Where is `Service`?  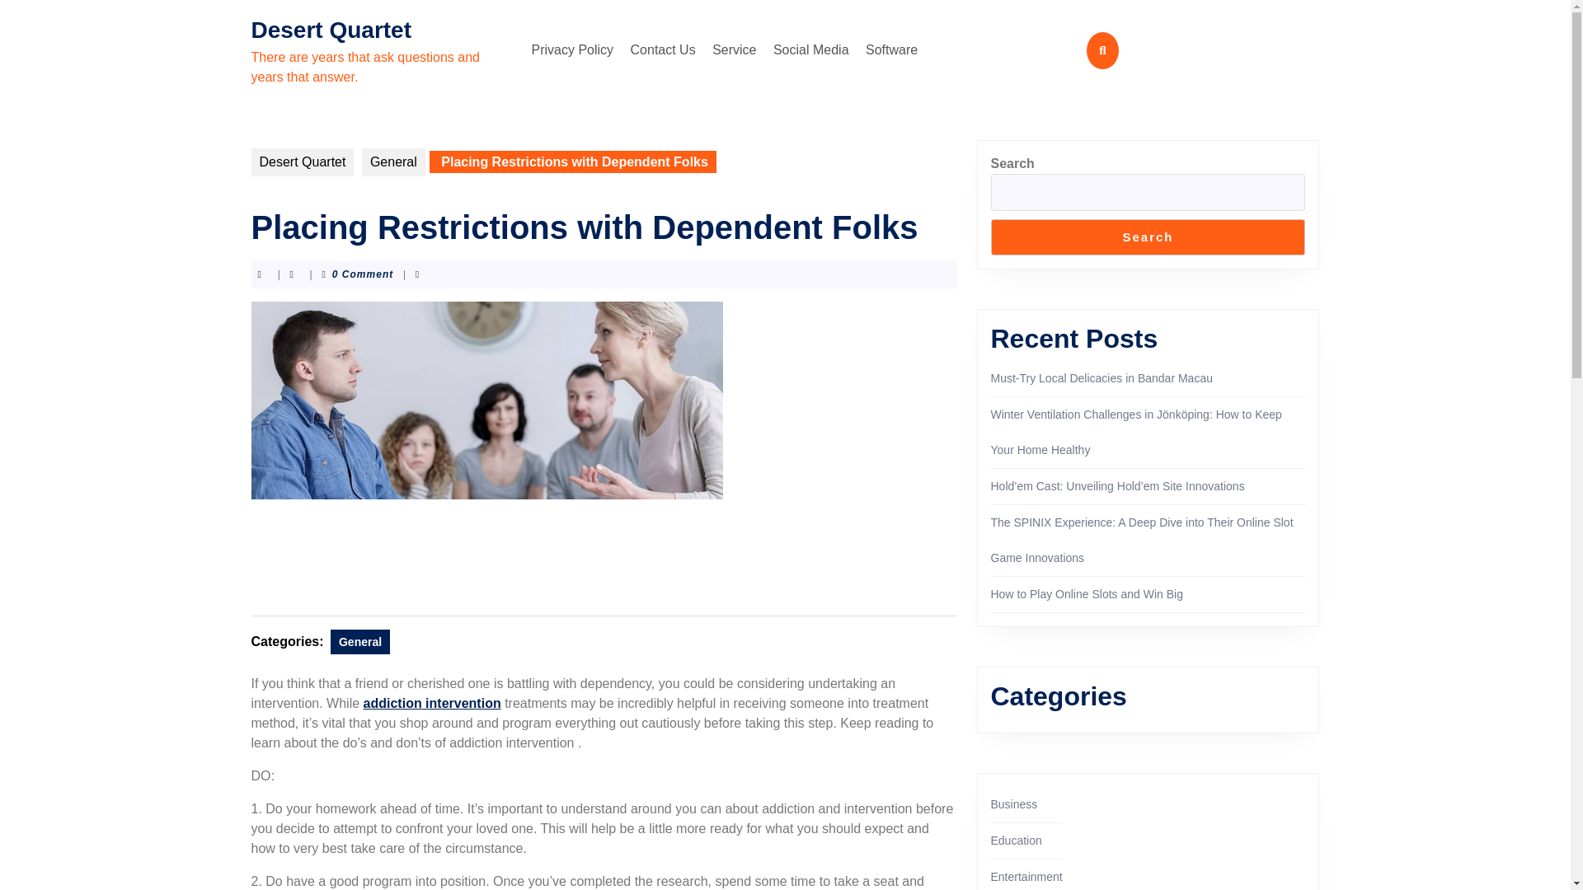 Service is located at coordinates (734, 50).